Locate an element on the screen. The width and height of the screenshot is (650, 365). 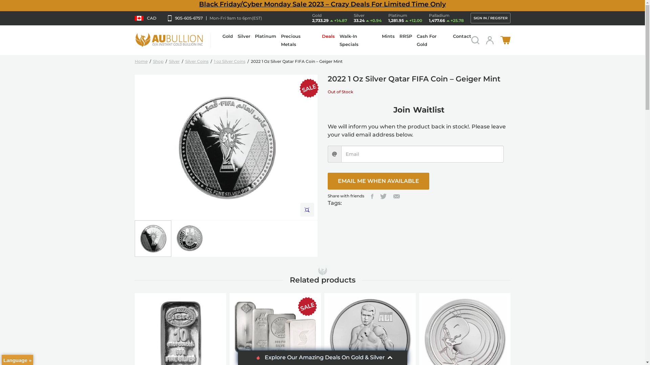
tuvalu-bat-simpsons-front is located at coordinates (226, 147).